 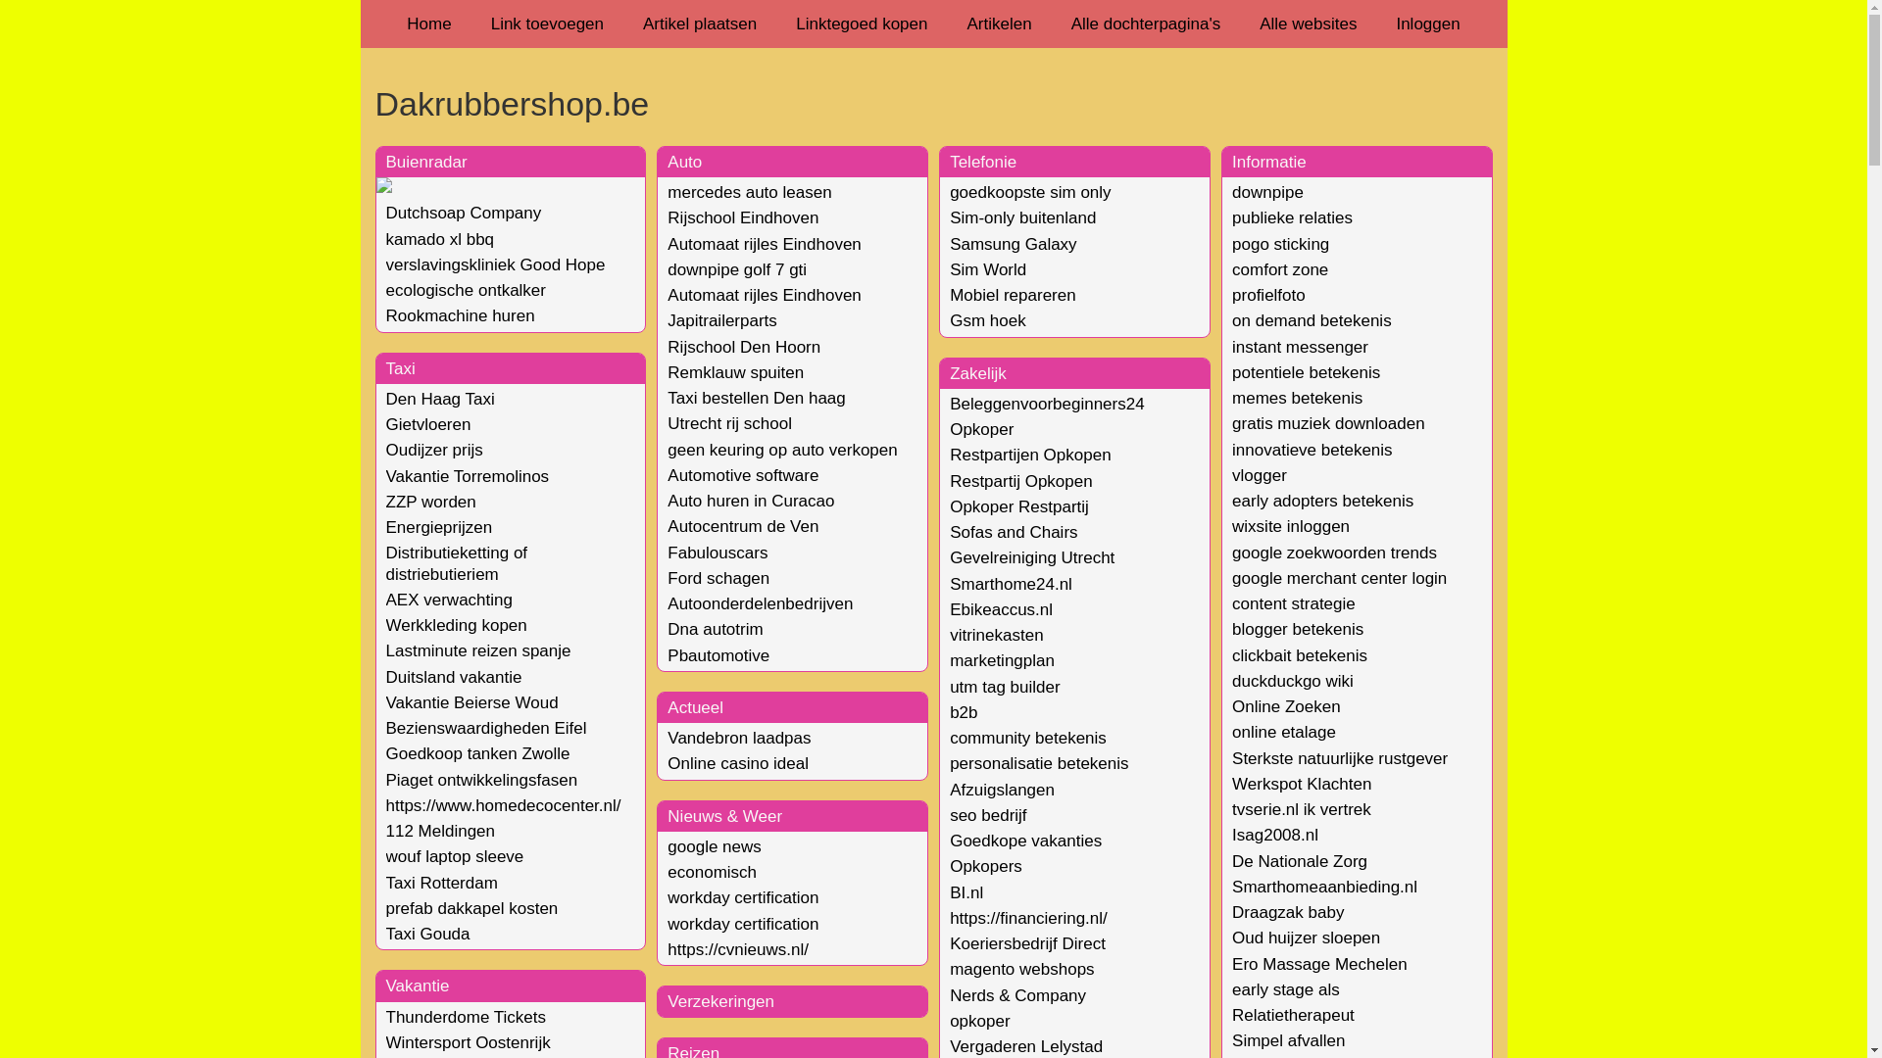 What do you see at coordinates (482, 780) in the screenshot?
I see `Piaget ontwikkelingsfasen` at bounding box center [482, 780].